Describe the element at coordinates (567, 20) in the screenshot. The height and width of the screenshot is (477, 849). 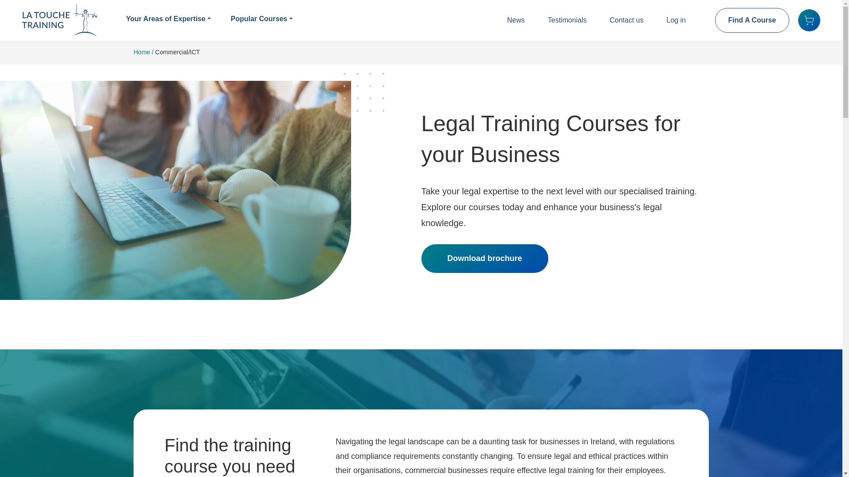
I see `Testimonials` at that location.